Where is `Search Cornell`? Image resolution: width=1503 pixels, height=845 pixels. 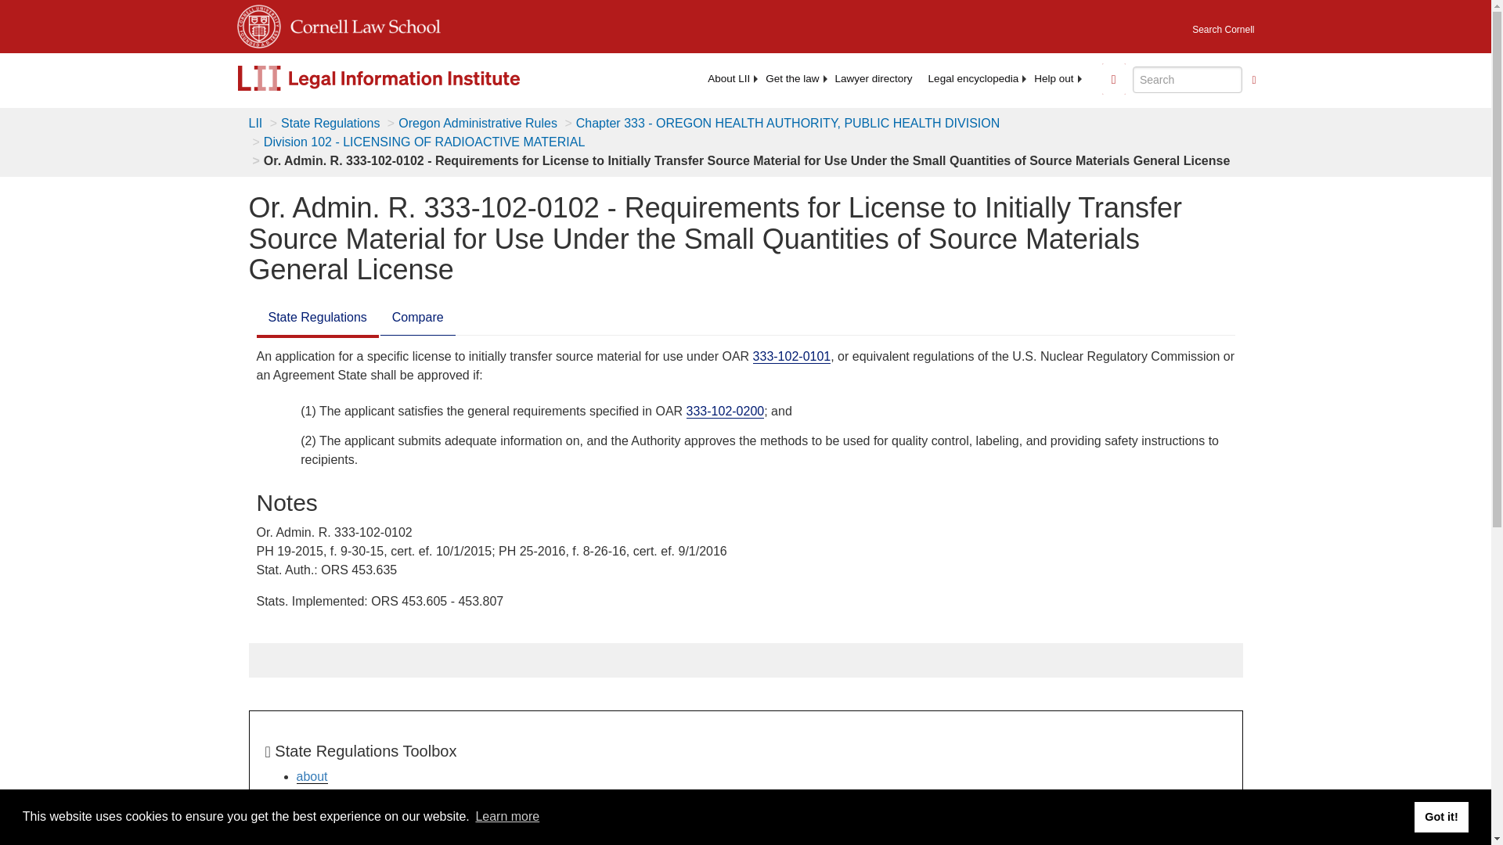 Search Cornell is located at coordinates (1223, 25).